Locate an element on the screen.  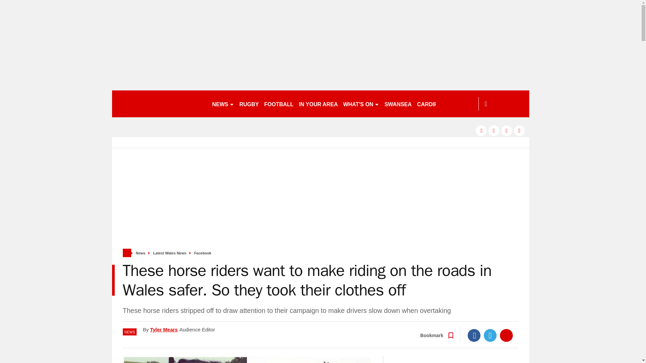
IN YOUR AREA is located at coordinates (318, 104).